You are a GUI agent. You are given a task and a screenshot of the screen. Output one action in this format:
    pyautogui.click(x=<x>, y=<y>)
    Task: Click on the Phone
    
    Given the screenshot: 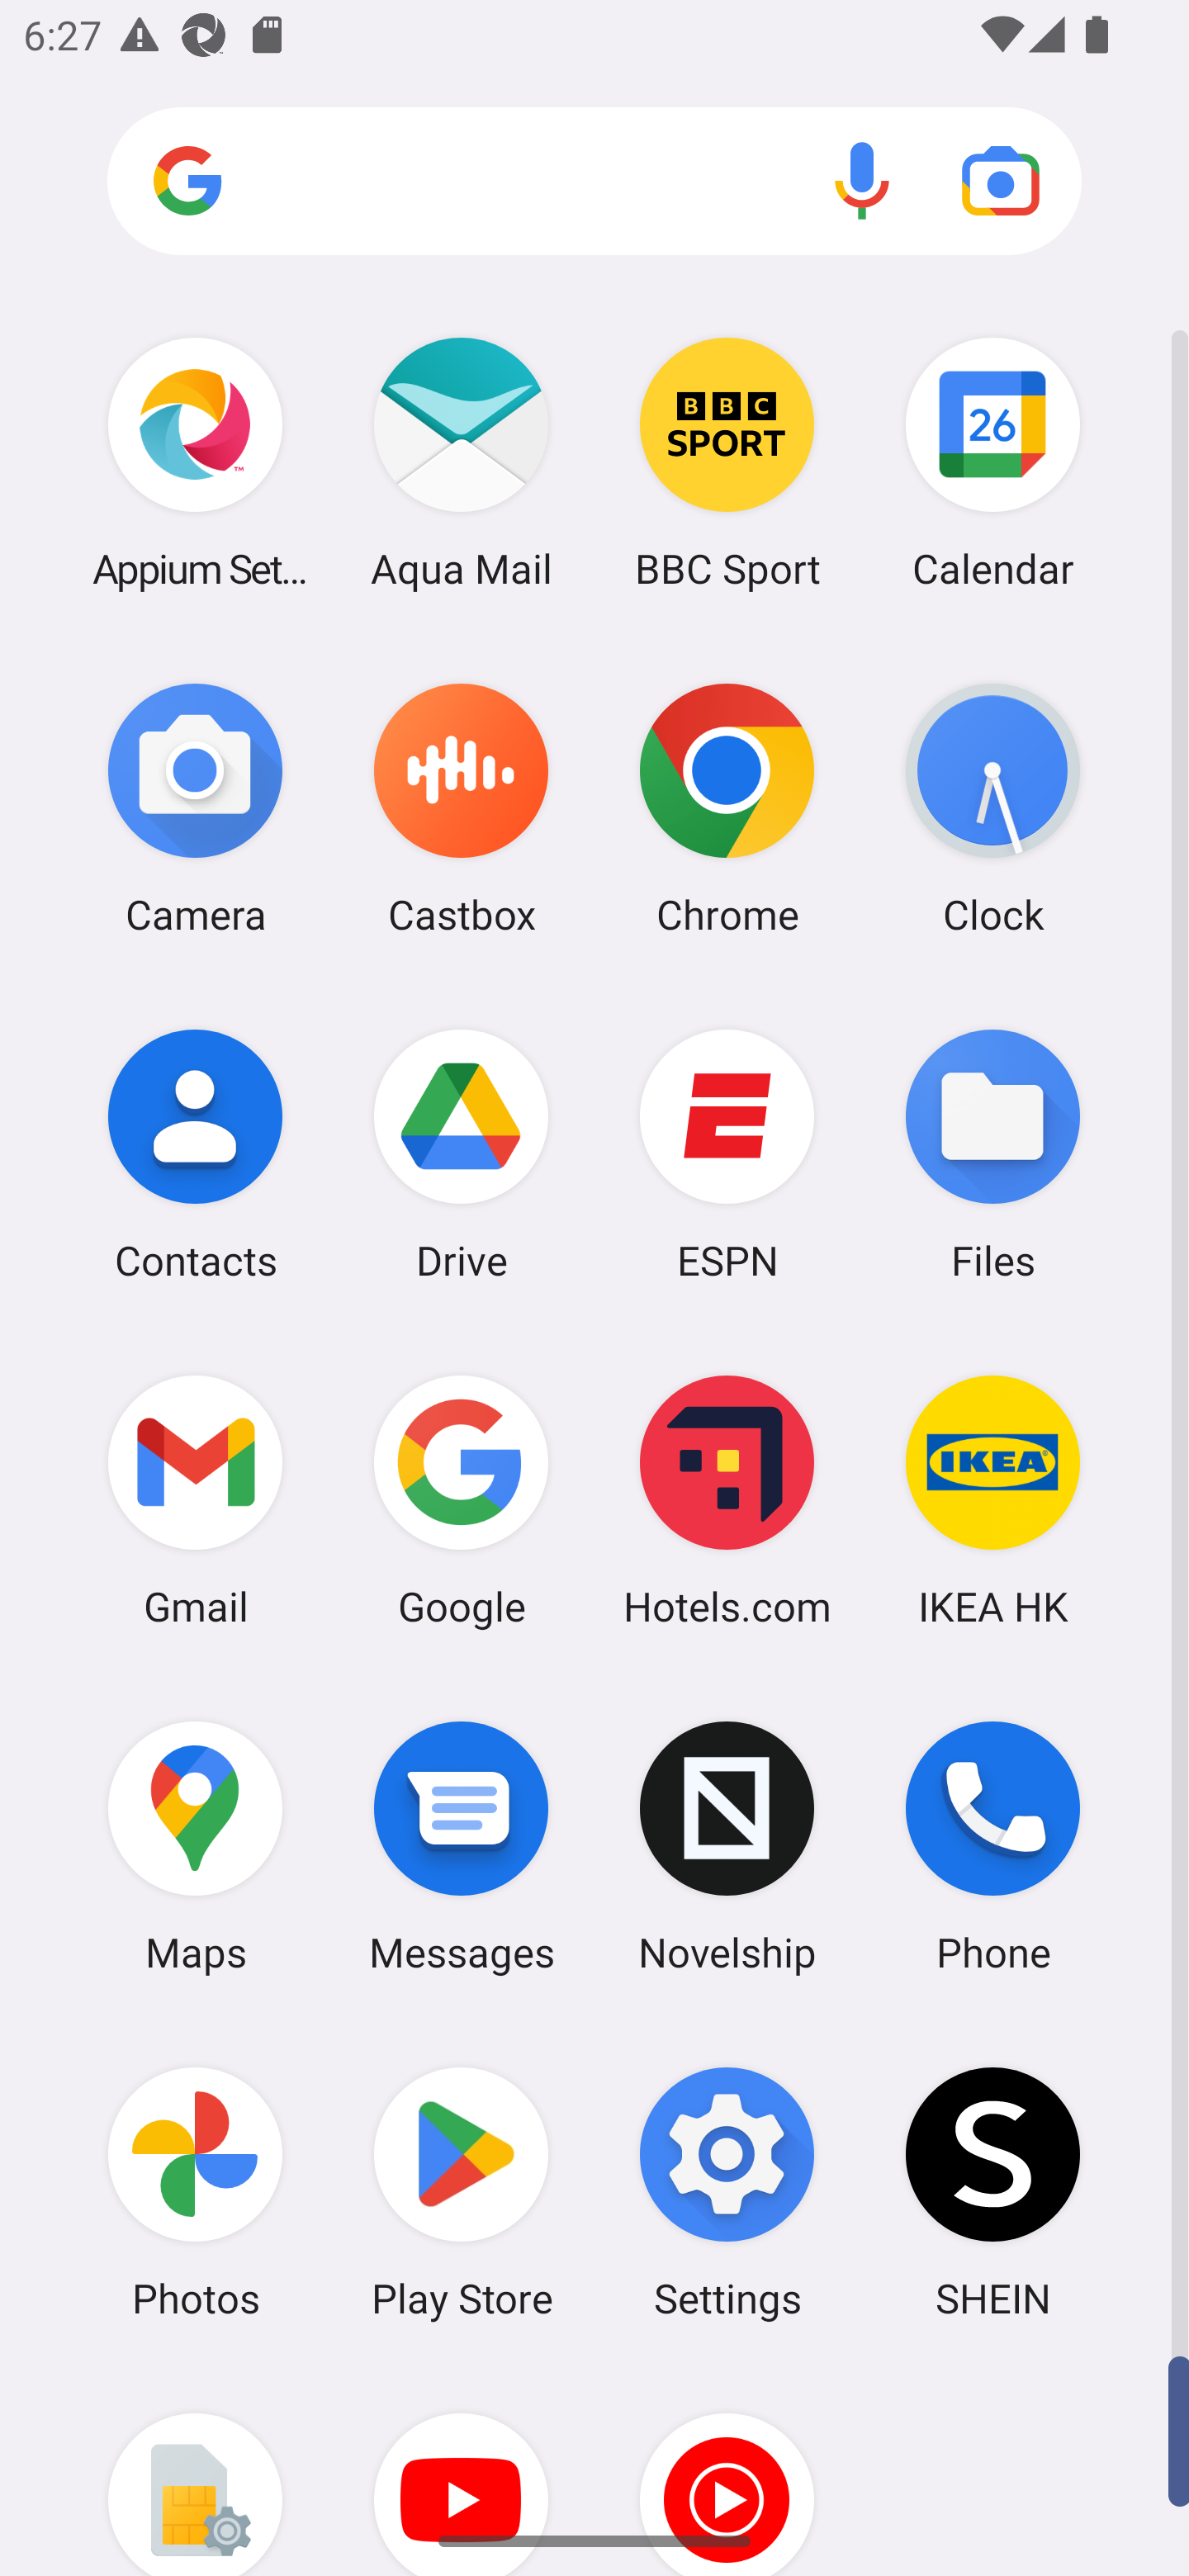 What is the action you would take?
    pyautogui.click(x=992, y=1847)
    